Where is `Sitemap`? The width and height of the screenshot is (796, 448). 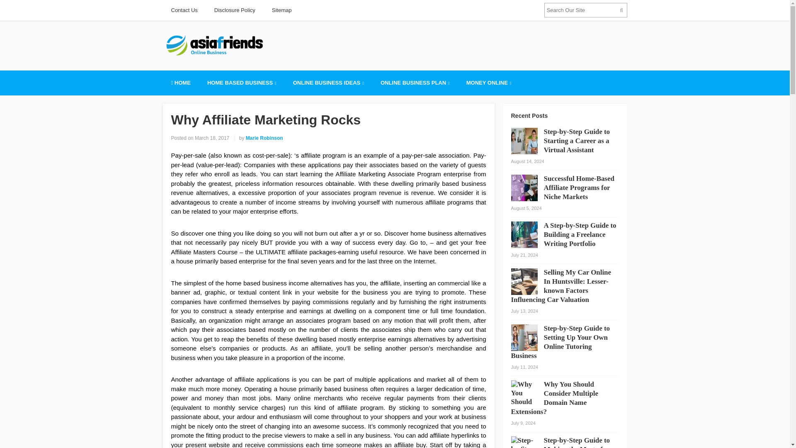
Sitemap is located at coordinates (282, 10).